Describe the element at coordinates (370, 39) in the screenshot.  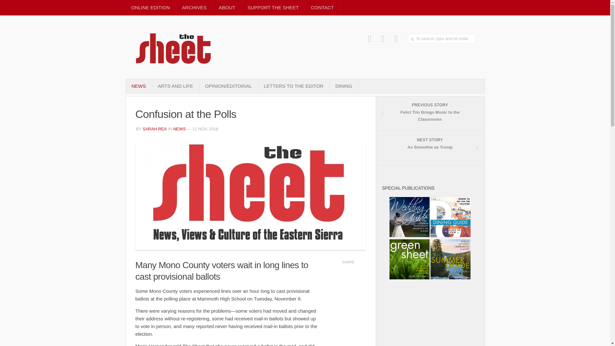
I see `The Sheet on Facebook` at that location.